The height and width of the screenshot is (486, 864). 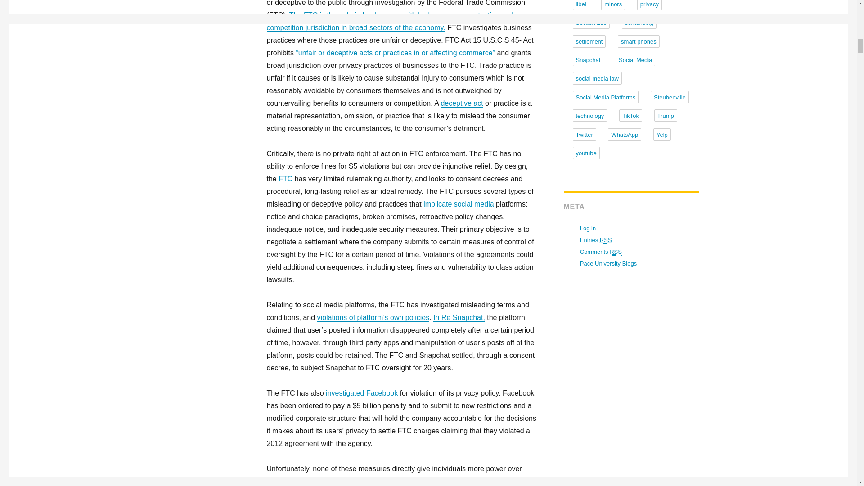 What do you see at coordinates (459, 317) in the screenshot?
I see `In Re Snapchat,` at bounding box center [459, 317].